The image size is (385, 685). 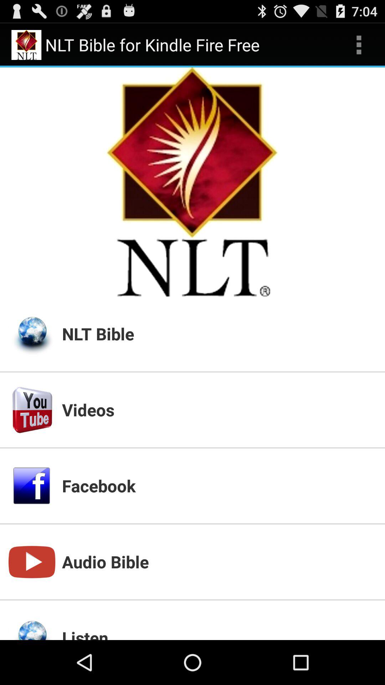 I want to click on launch the icon below facebook icon, so click(x=219, y=562).